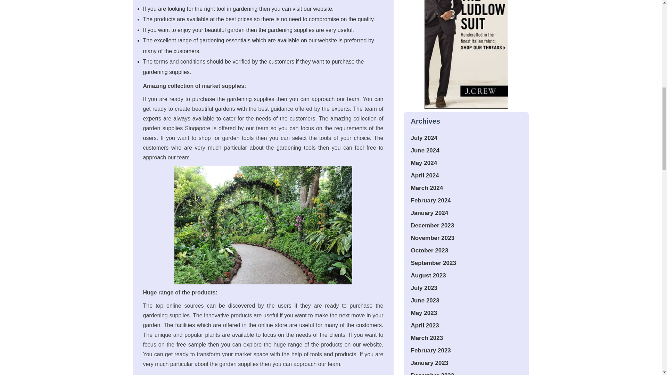 This screenshot has width=667, height=375. Describe the element at coordinates (429, 250) in the screenshot. I see `October 2023` at that location.